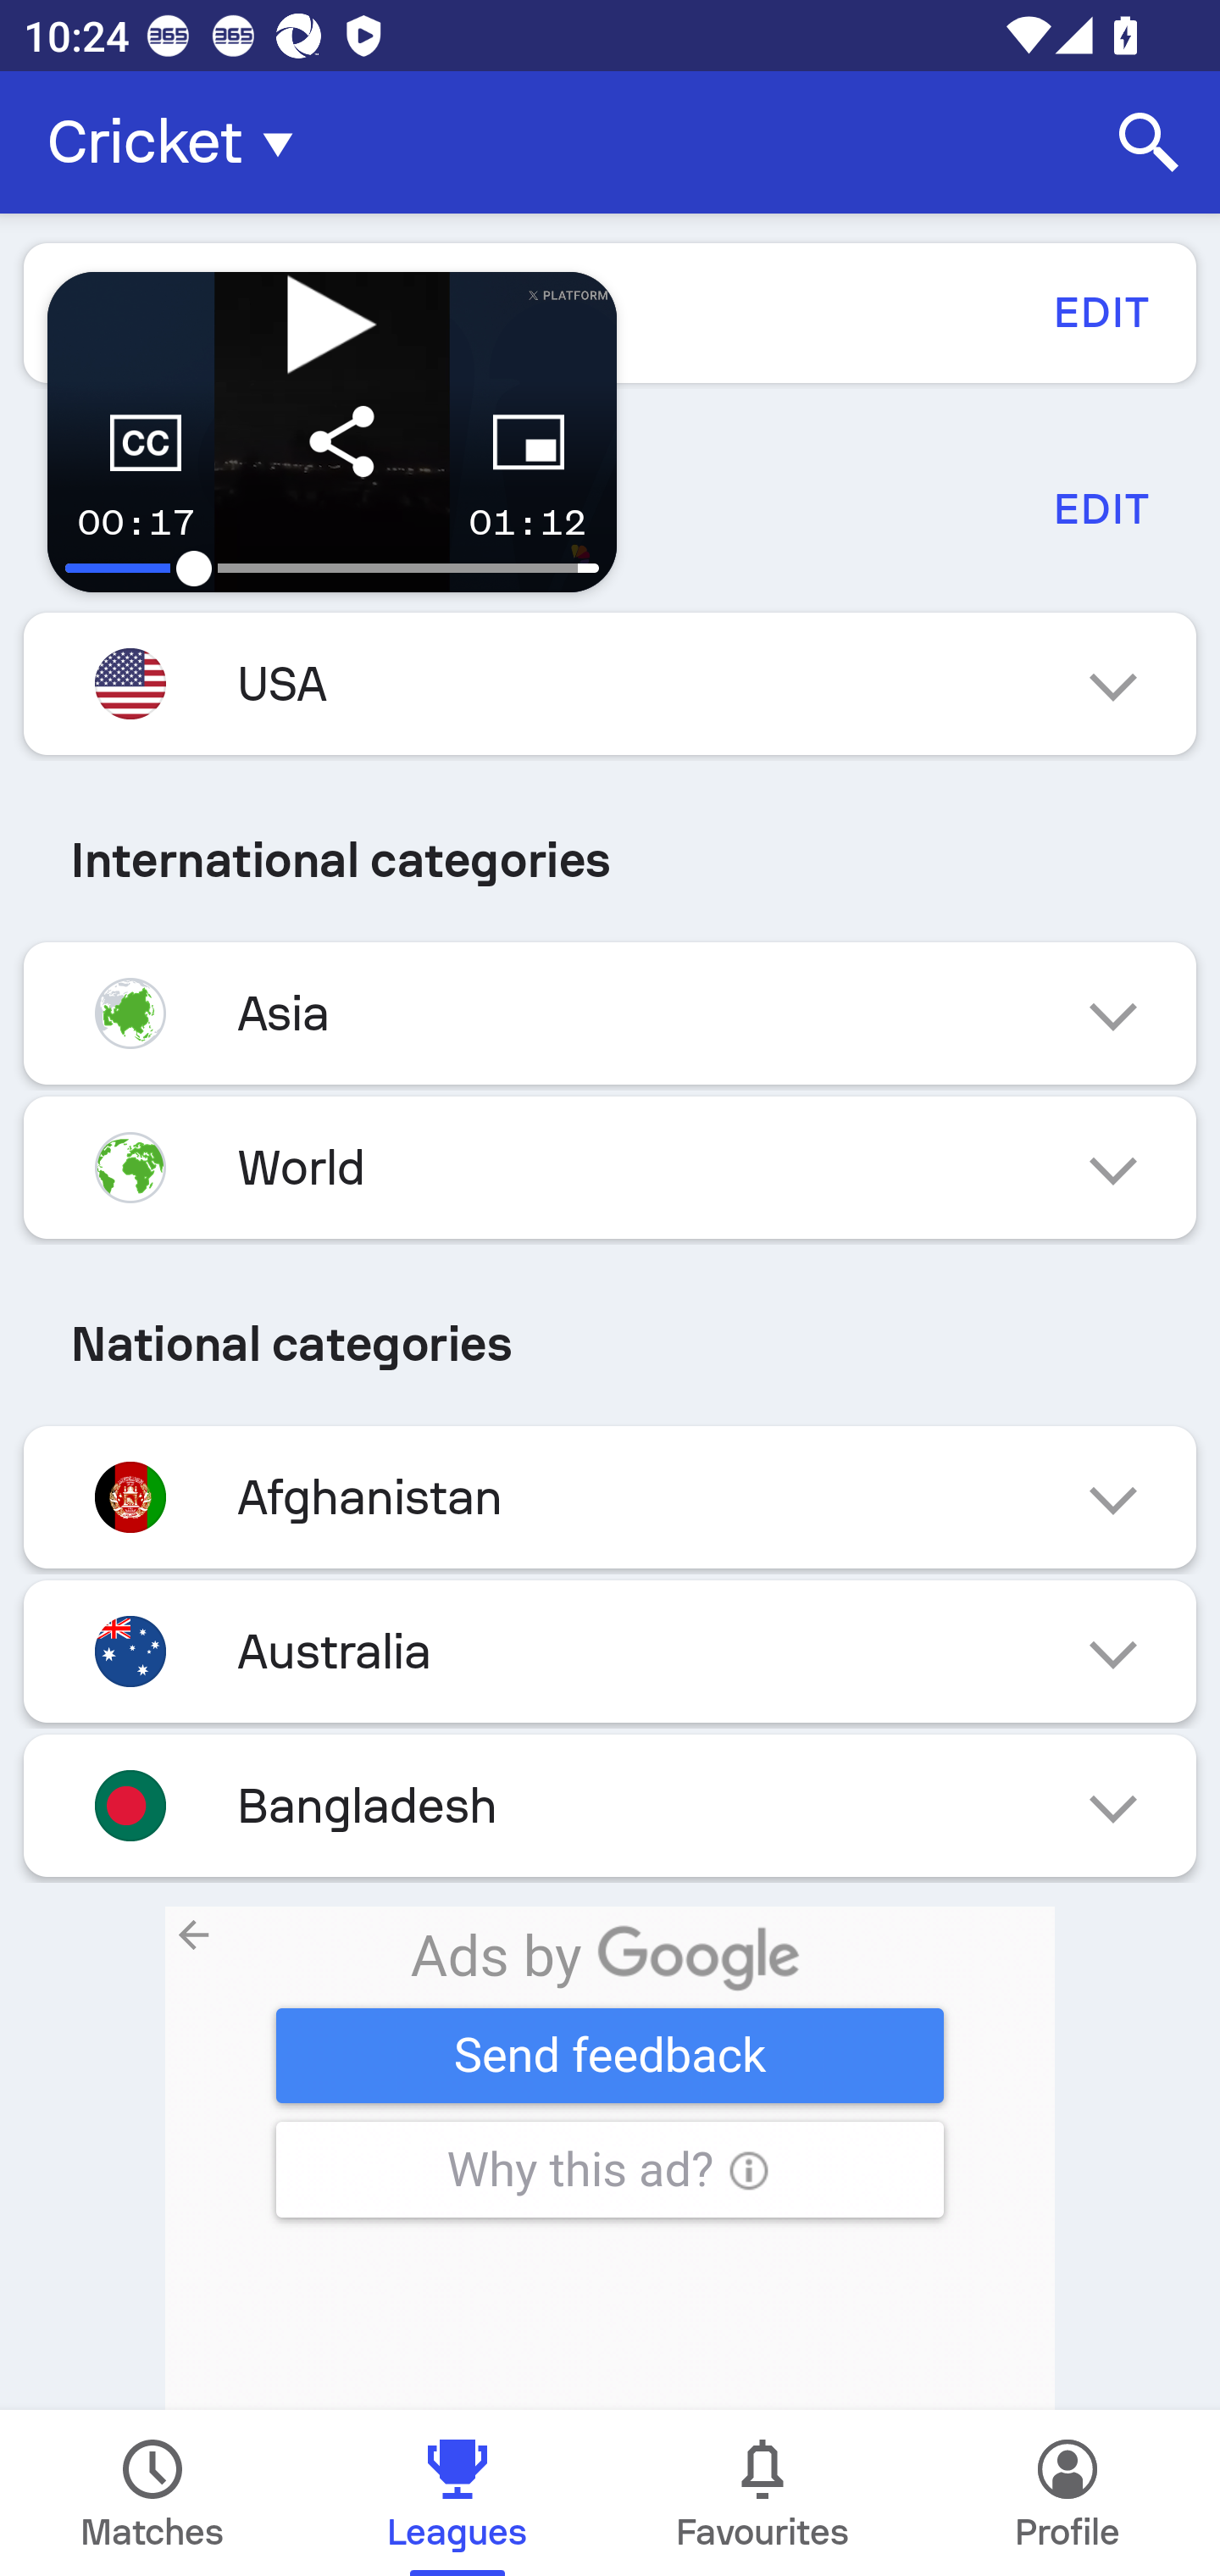 The width and height of the screenshot is (1220, 2576). I want to click on EDIT, so click(1100, 312).